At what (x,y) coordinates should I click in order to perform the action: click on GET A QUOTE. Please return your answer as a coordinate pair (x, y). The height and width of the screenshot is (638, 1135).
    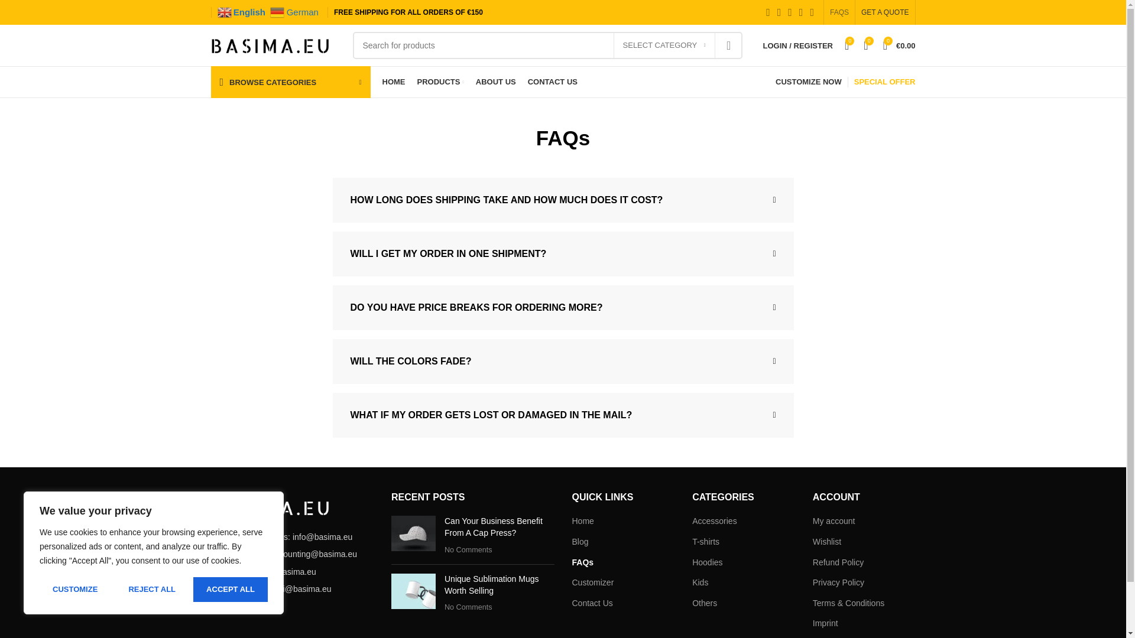
    Looking at the image, I should click on (885, 12).